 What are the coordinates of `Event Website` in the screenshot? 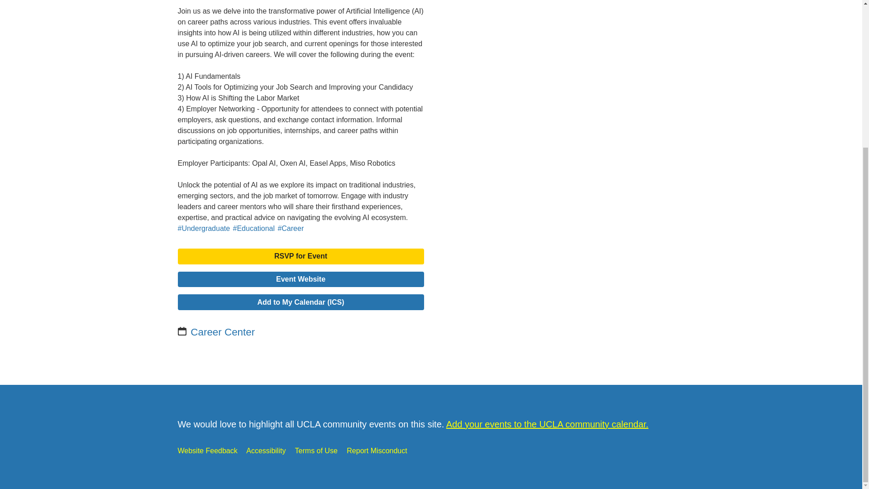 It's located at (301, 280).